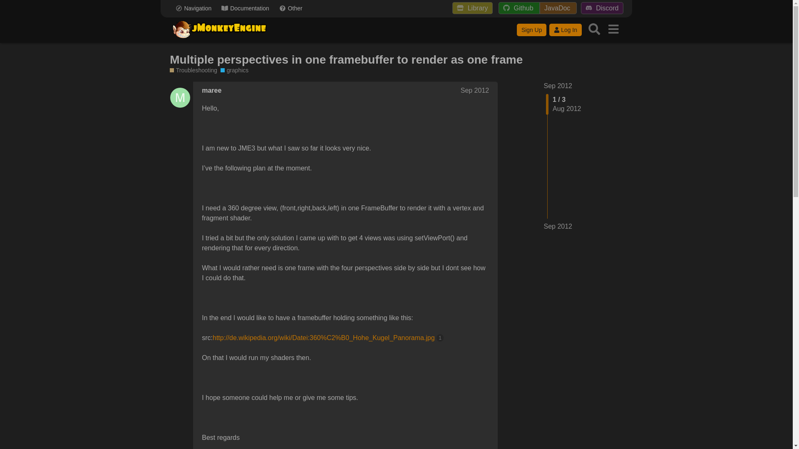 The height and width of the screenshot is (449, 799). Describe the element at coordinates (558, 8) in the screenshot. I see `JavaDoc` at that location.